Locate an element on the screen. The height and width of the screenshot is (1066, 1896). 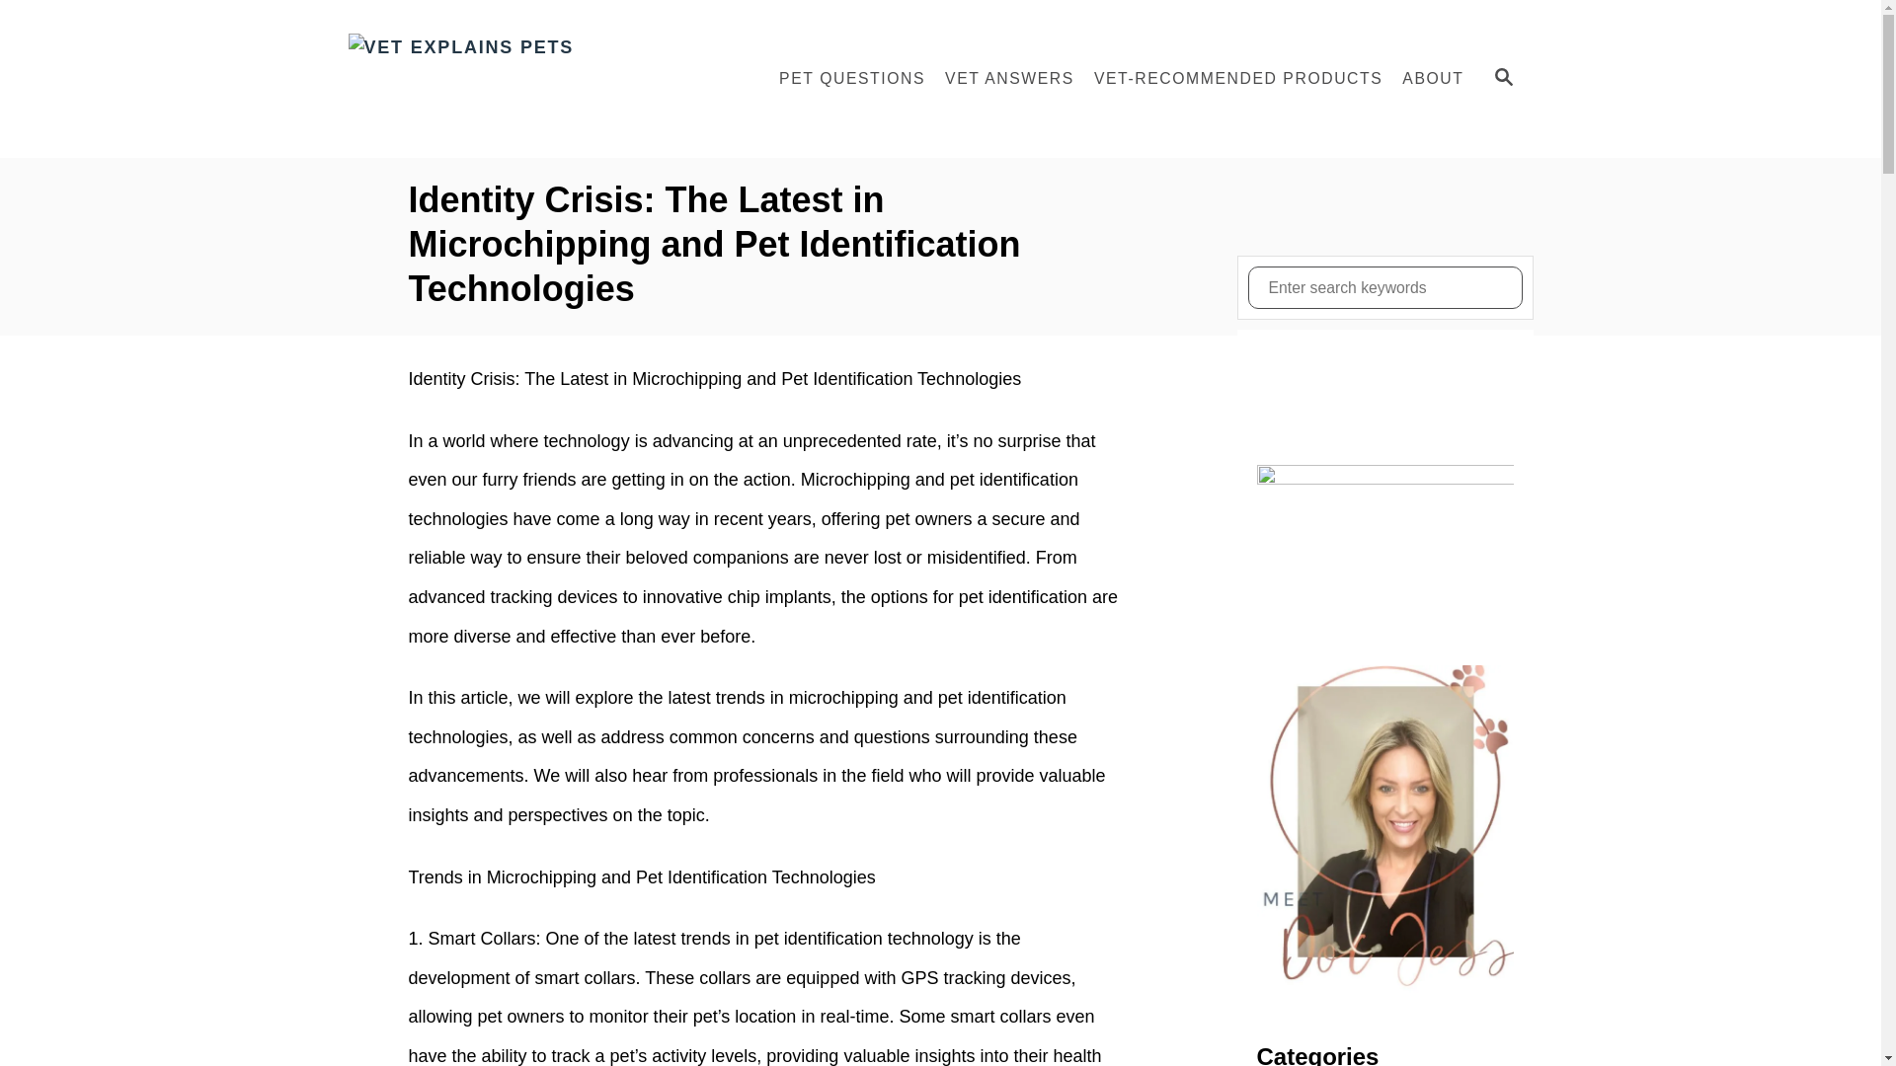
VET ANSWERS is located at coordinates (1009, 79).